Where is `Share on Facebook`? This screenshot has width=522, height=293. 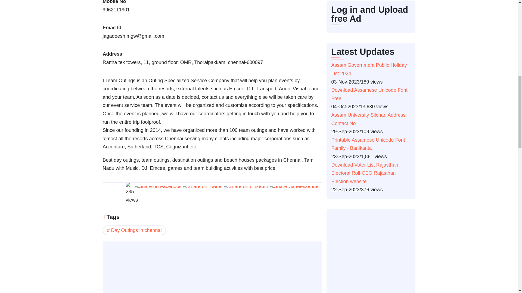 Share on Facebook is located at coordinates (158, 188).